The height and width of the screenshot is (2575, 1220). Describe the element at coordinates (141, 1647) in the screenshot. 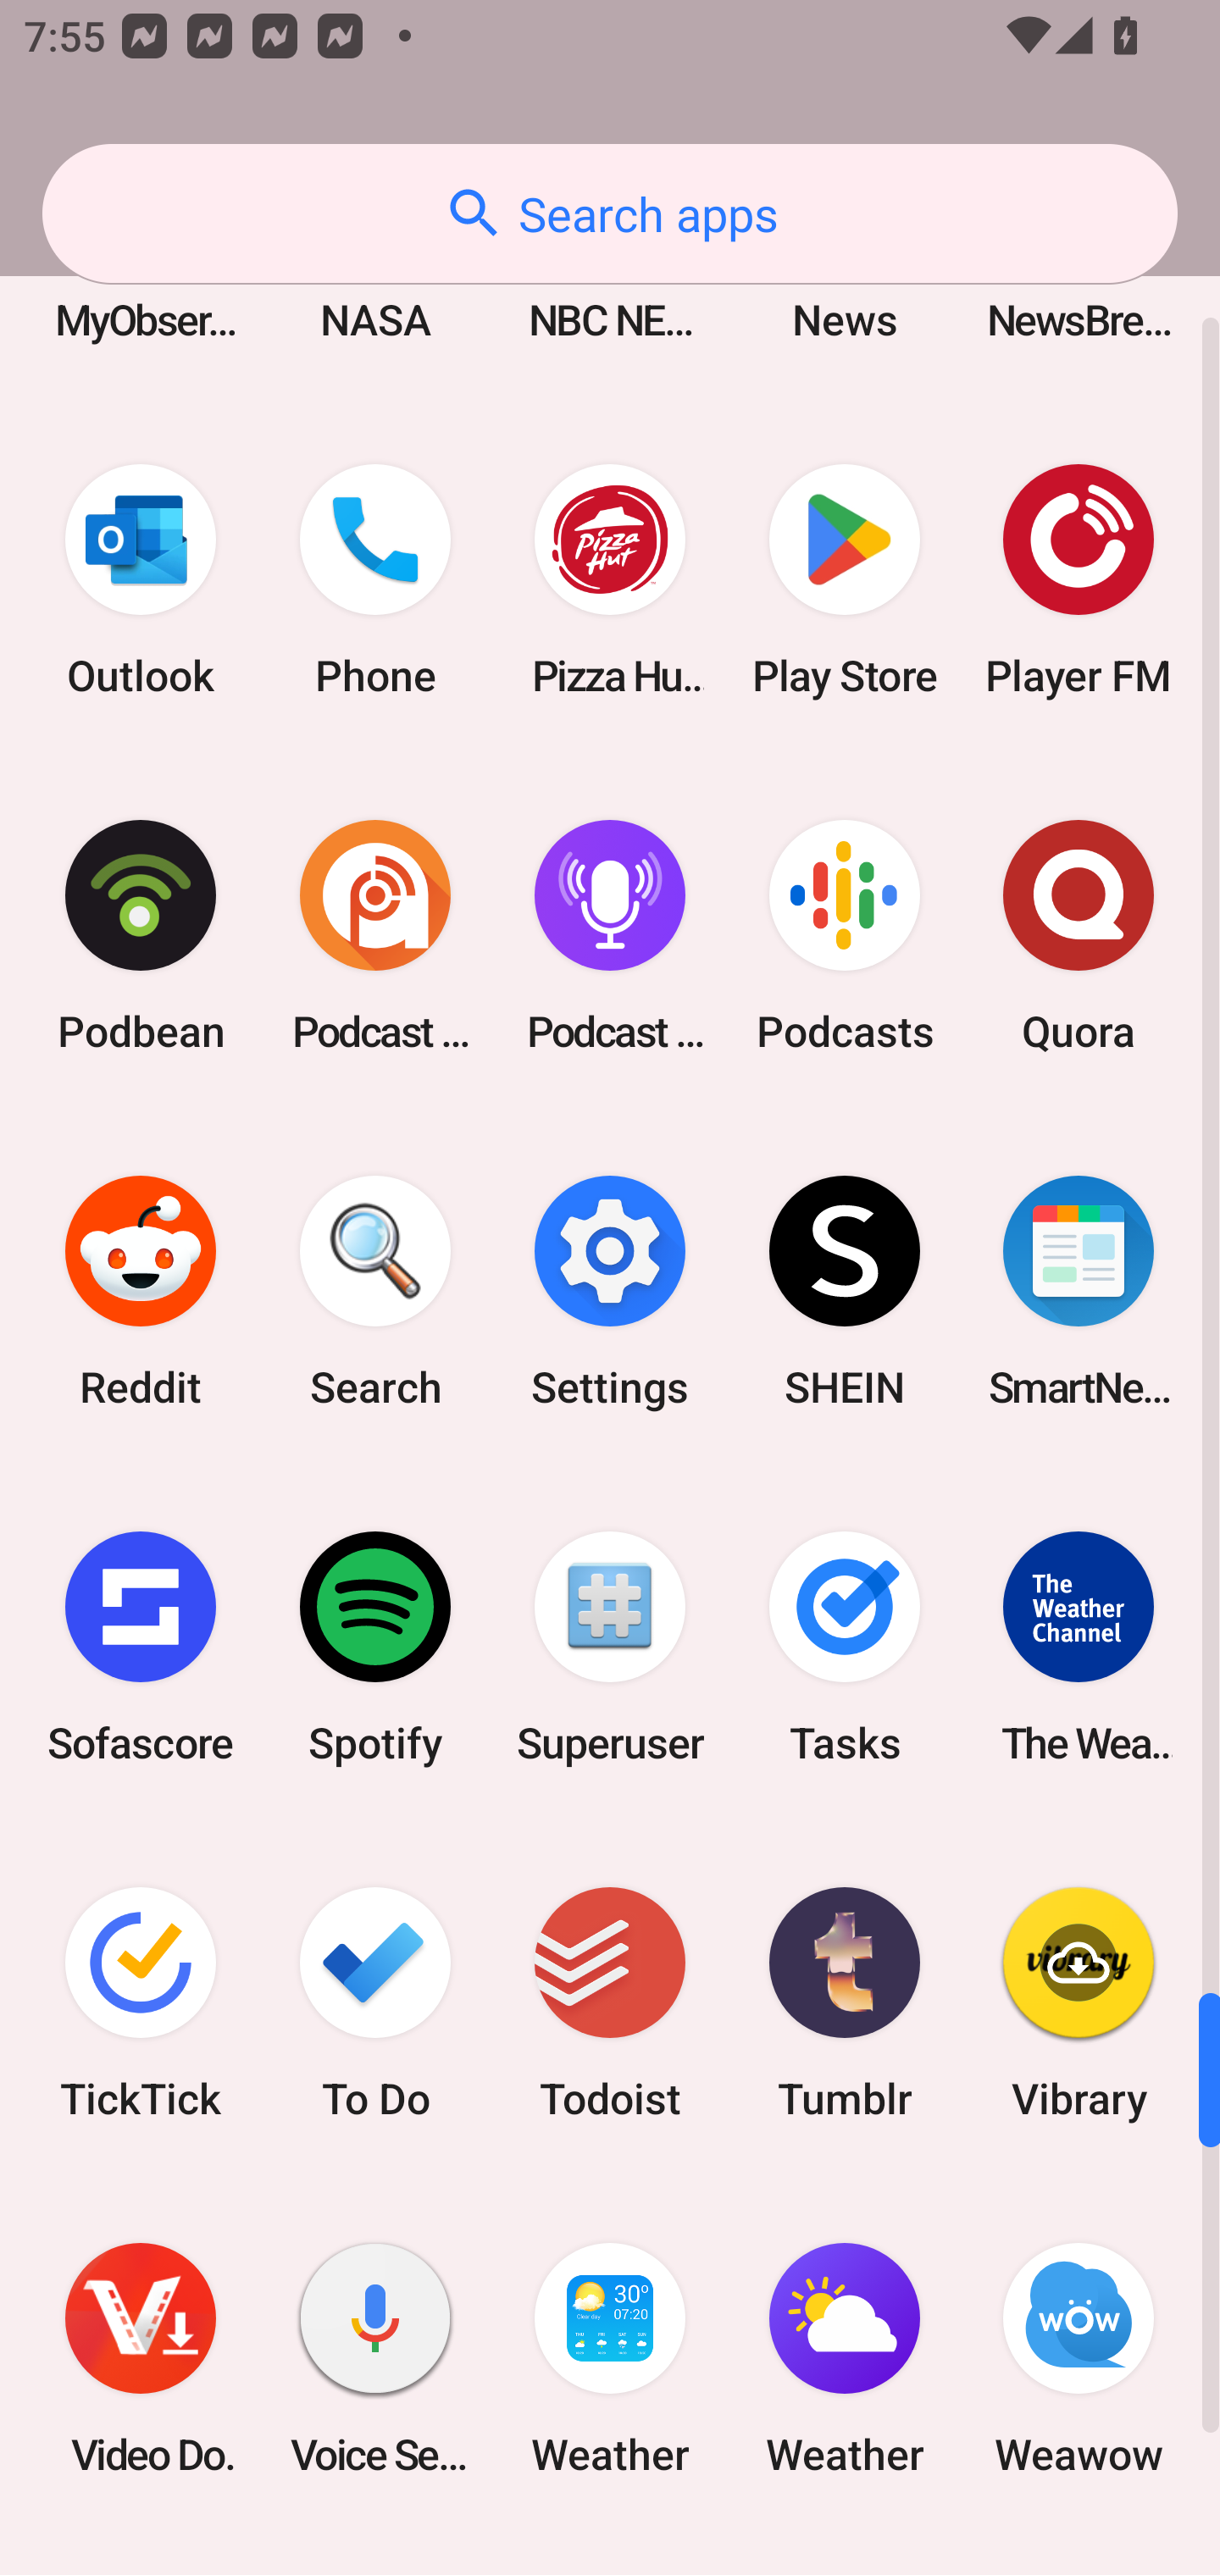

I see `Sofascore` at that location.